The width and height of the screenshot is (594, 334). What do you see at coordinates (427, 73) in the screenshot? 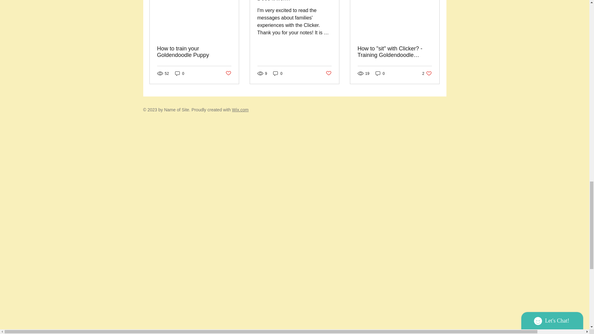
I see `0` at bounding box center [427, 73].